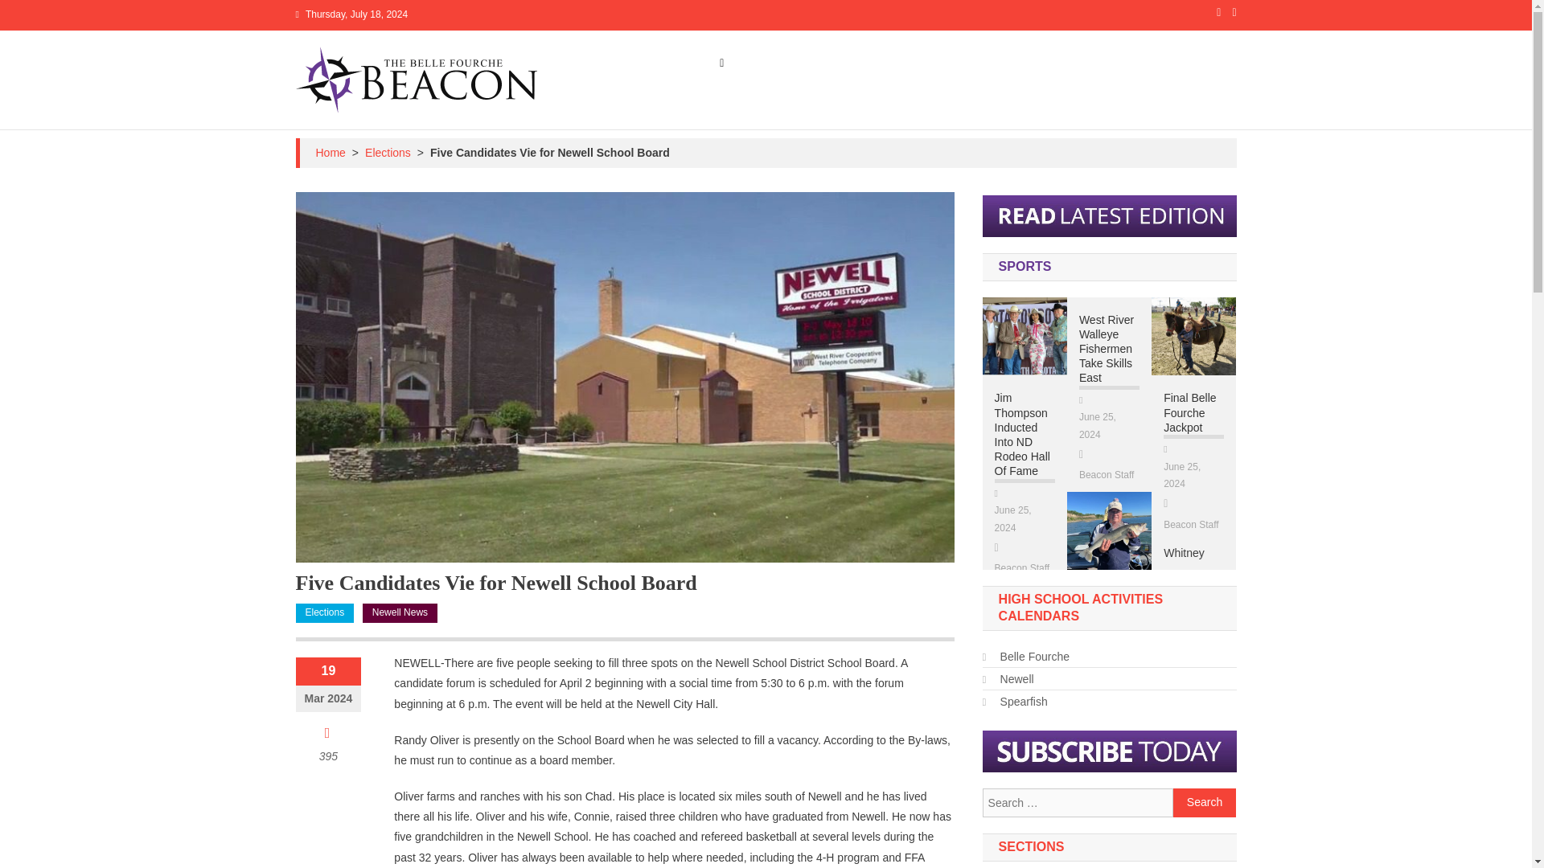 This screenshot has width=1544, height=868. I want to click on More, so click(1109, 63).